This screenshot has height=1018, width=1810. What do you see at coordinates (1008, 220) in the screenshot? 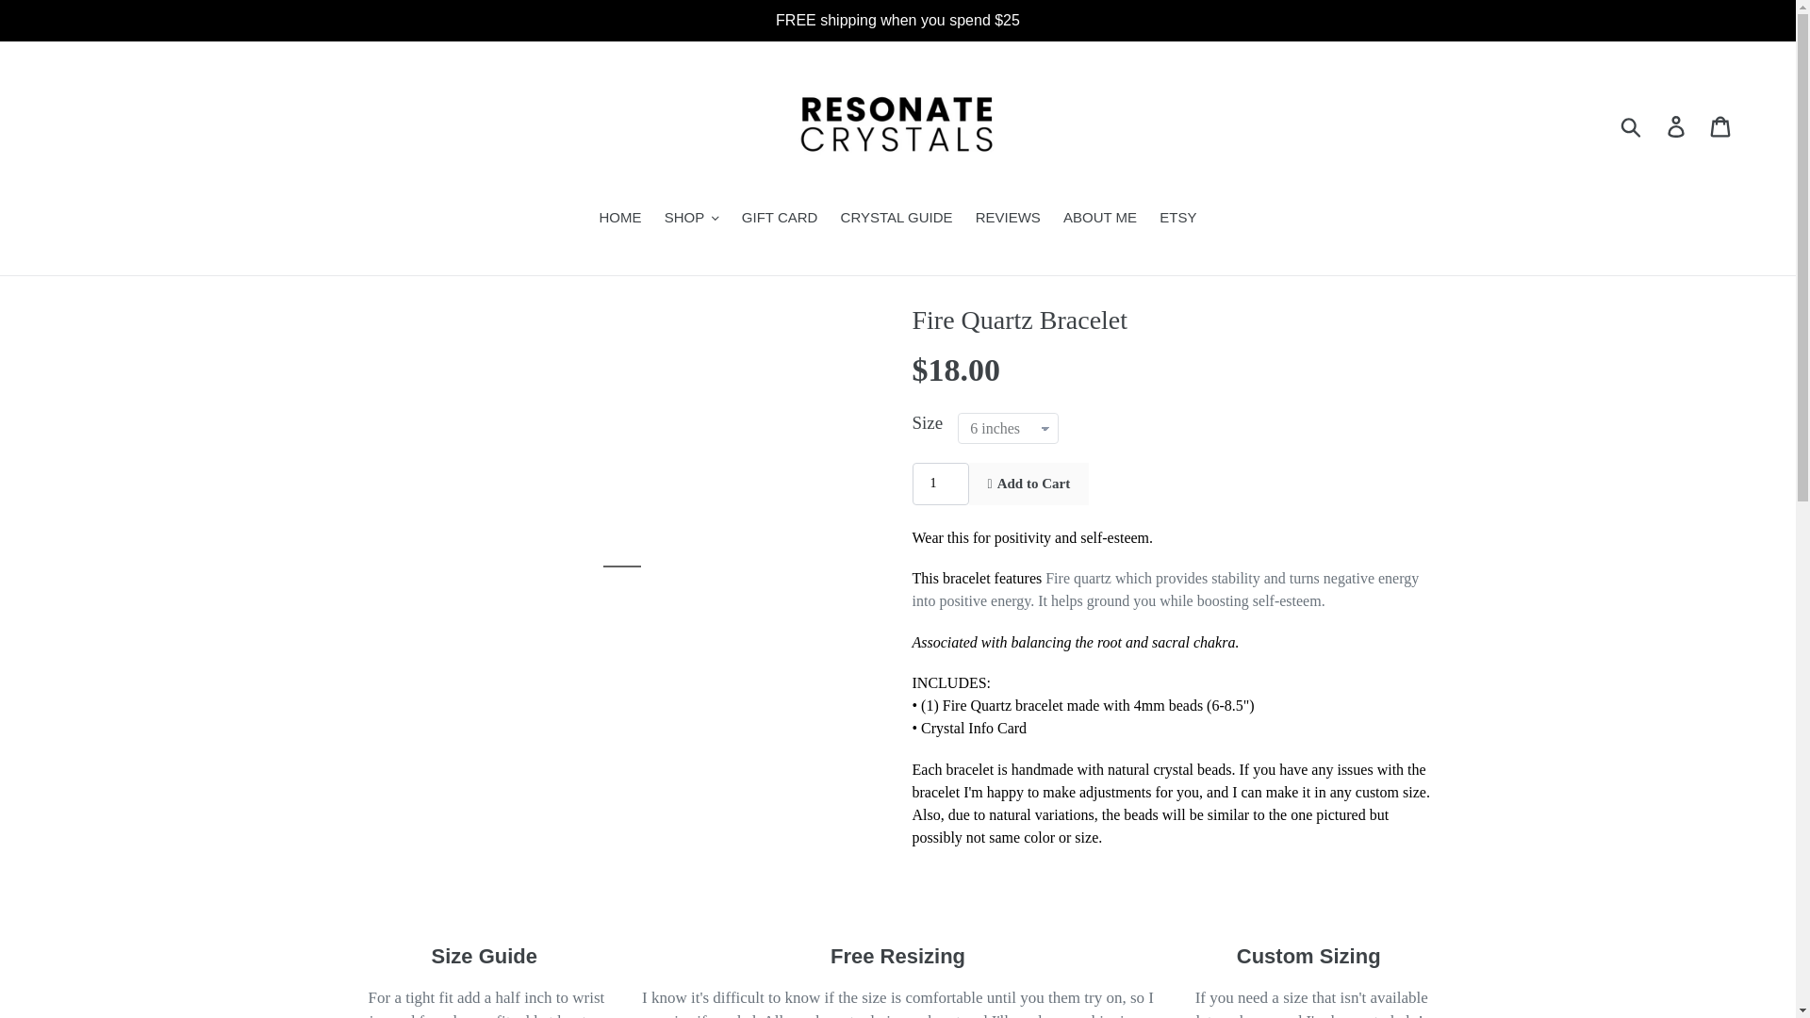
I see `REVIEWS` at bounding box center [1008, 220].